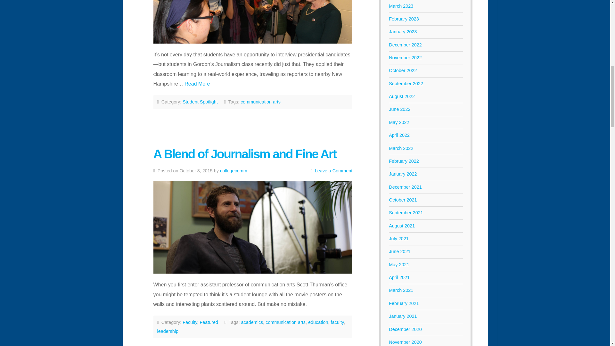 This screenshot has height=346, width=615. Describe the element at coordinates (234, 170) in the screenshot. I see `Posts by collegecomm` at that location.